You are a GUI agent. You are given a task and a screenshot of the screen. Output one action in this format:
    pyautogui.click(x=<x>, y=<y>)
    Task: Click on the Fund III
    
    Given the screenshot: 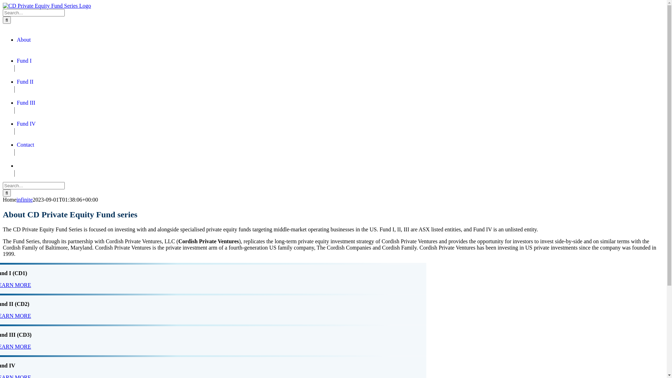 What is the action you would take?
    pyautogui.click(x=26, y=103)
    